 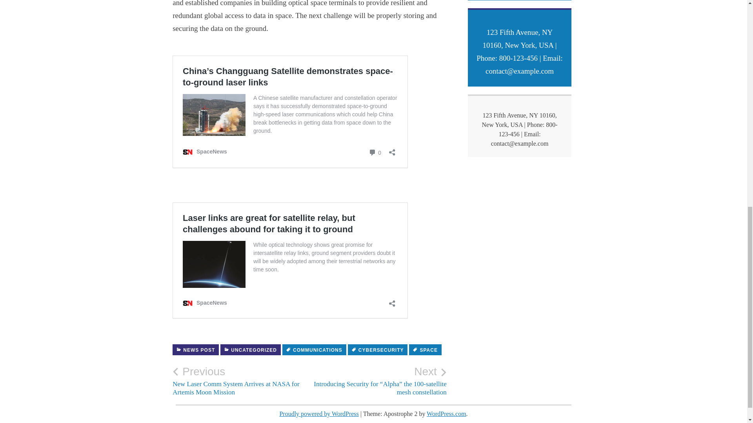 What do you see at coordinates (195, 350) in the screenshot?
I see `NEWS POST` at bounding box center [195, 350].